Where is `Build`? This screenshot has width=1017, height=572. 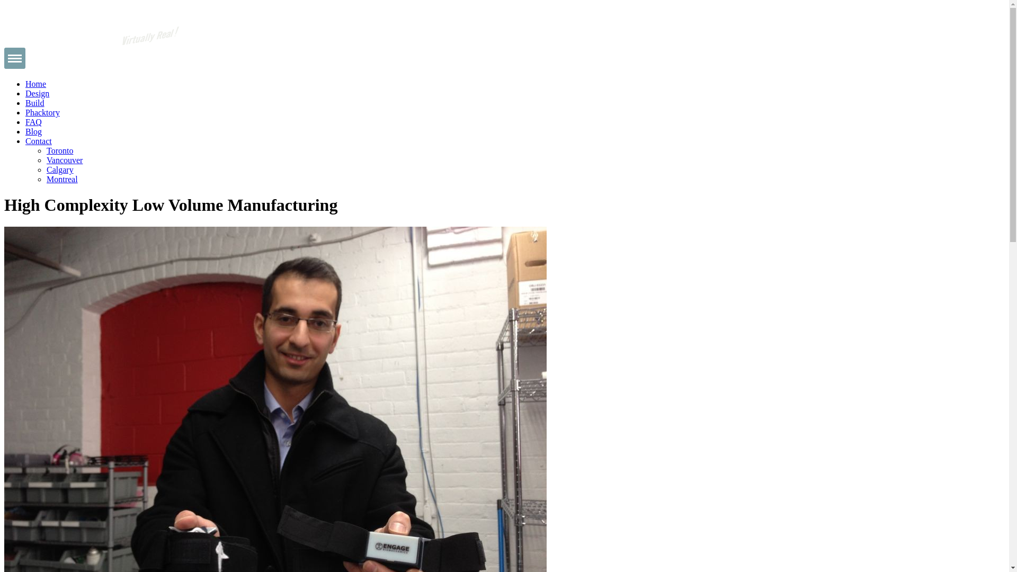
Build is located at coordinates (35, 103).